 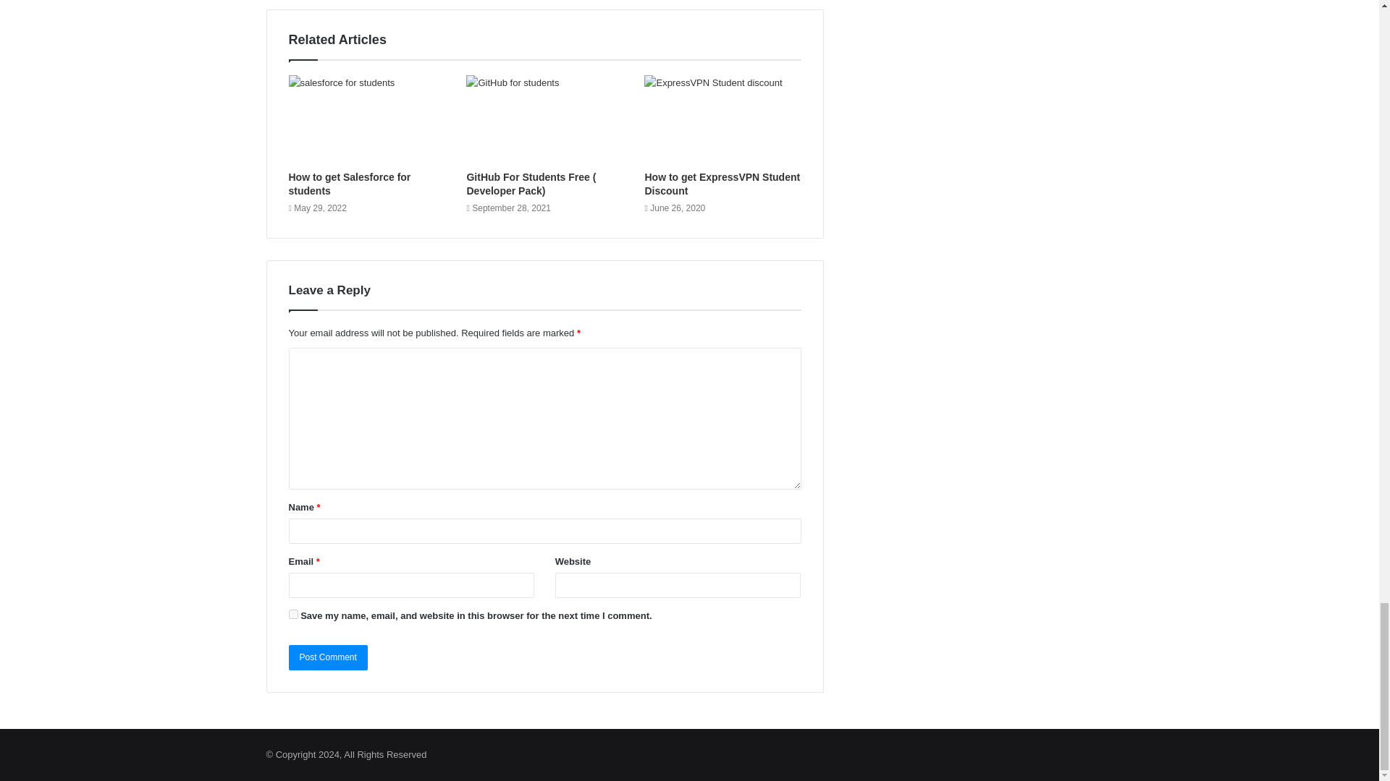 What do you see at coordinates (349, 184) in the screenshot?
I see `How to get Salesforce for students` at bounding box center [349, 184].